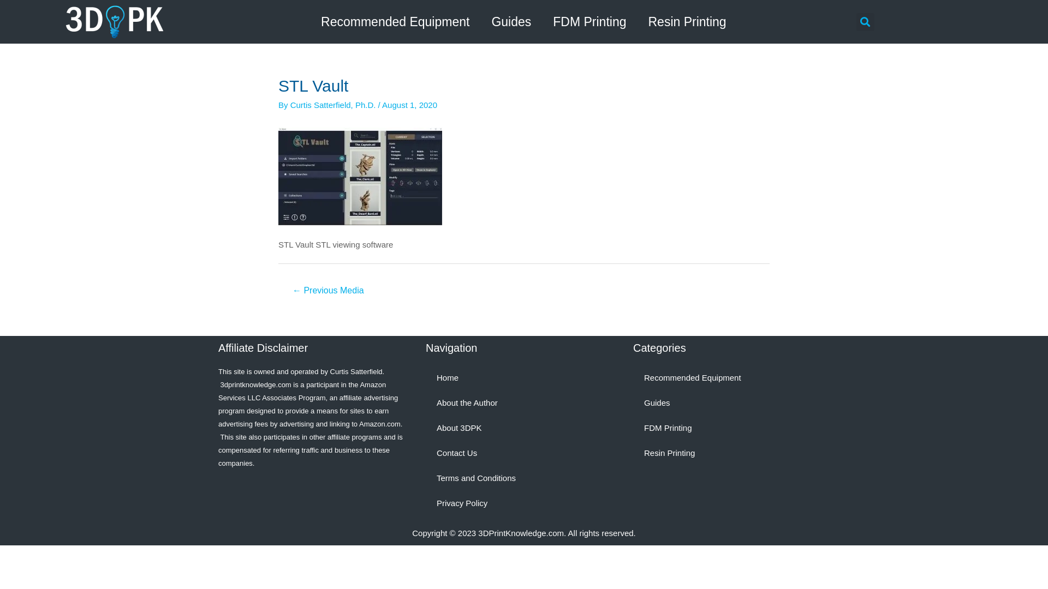  Describe the element at coordinates (687, 22) in the screenshot. I see `Resin Printing` at that location.